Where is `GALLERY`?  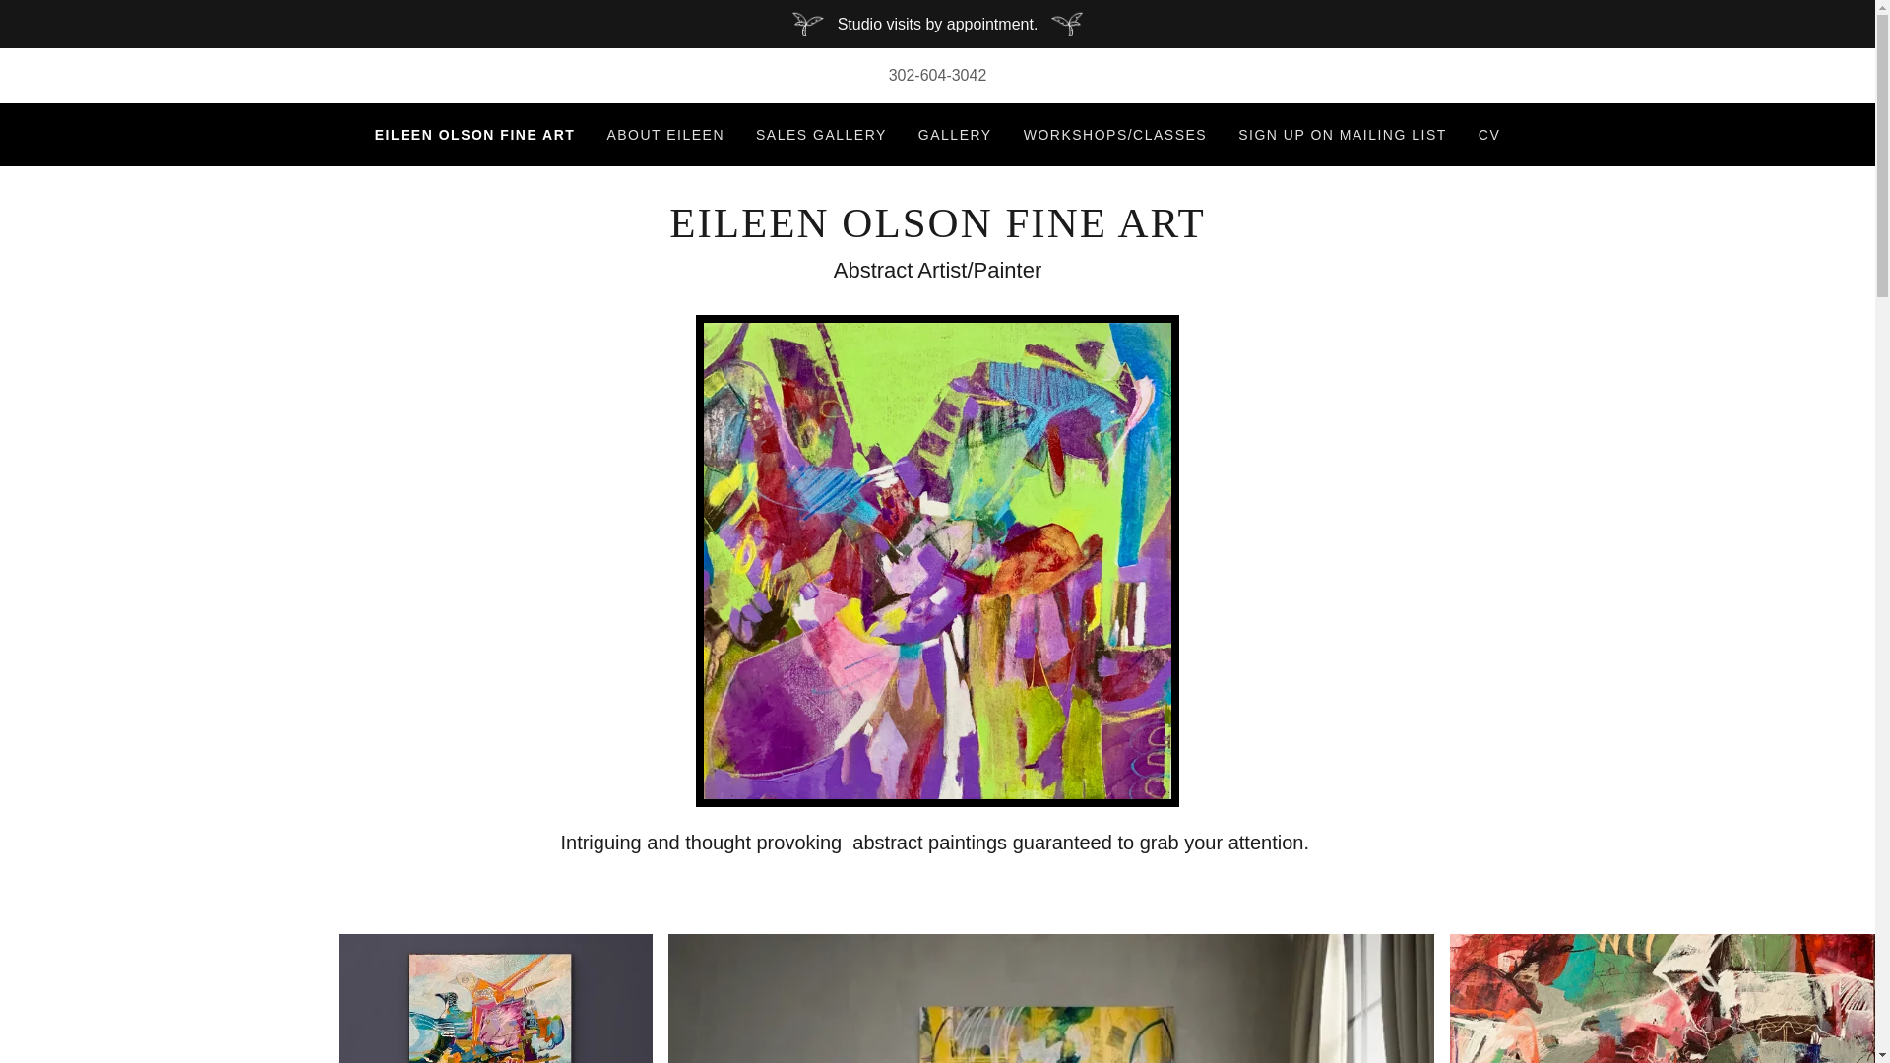
GALLERY is located at coordinates (955, 134).